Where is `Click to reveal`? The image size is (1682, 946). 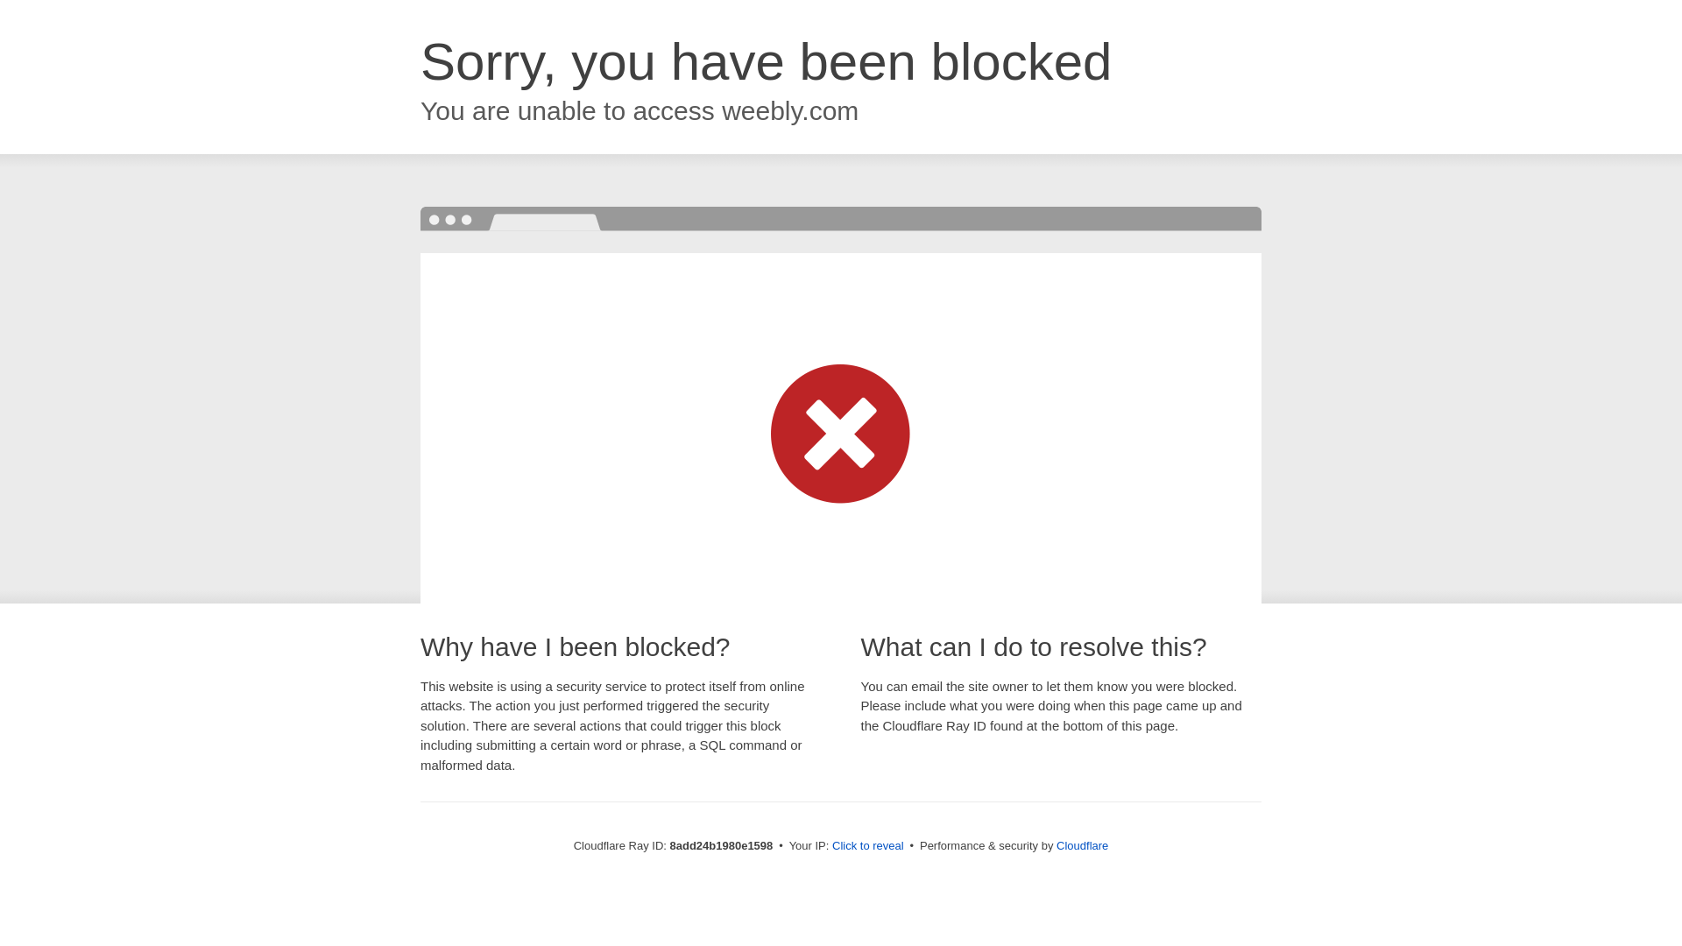
Click to reveal is located at coordinates (868, 846).